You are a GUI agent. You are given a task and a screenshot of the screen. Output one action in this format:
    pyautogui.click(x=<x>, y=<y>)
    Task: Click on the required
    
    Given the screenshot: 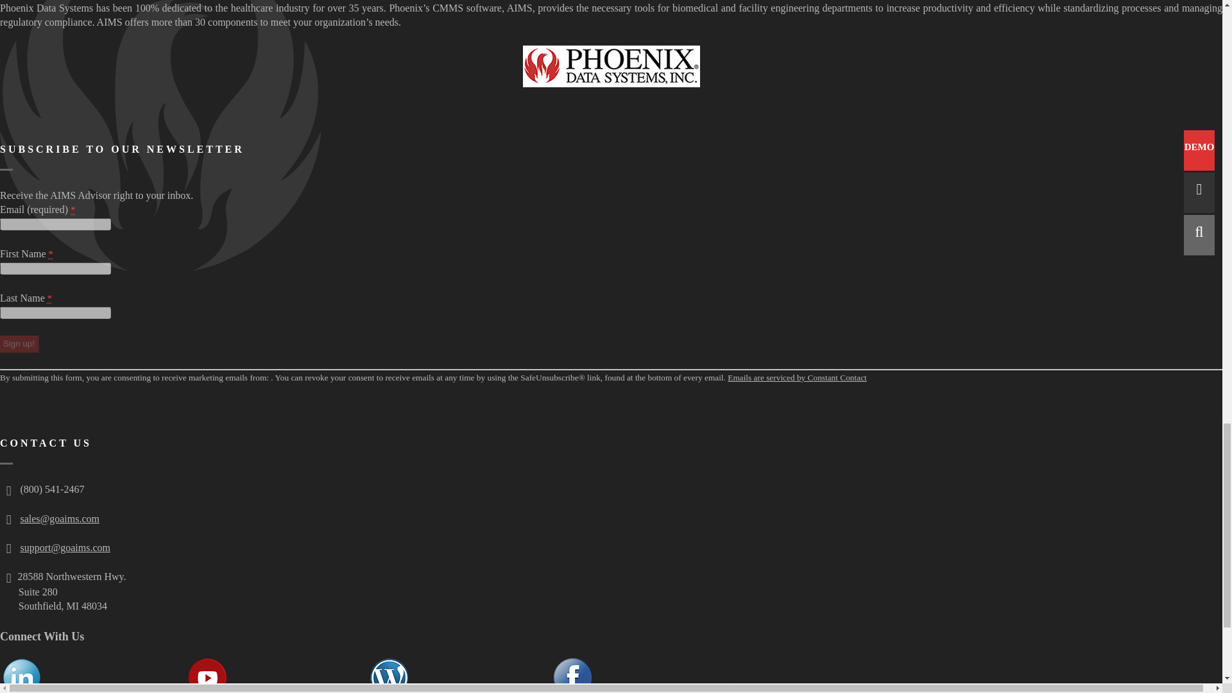 What is the action you would take?
    pyautogui.click(x=51, y=253)
    